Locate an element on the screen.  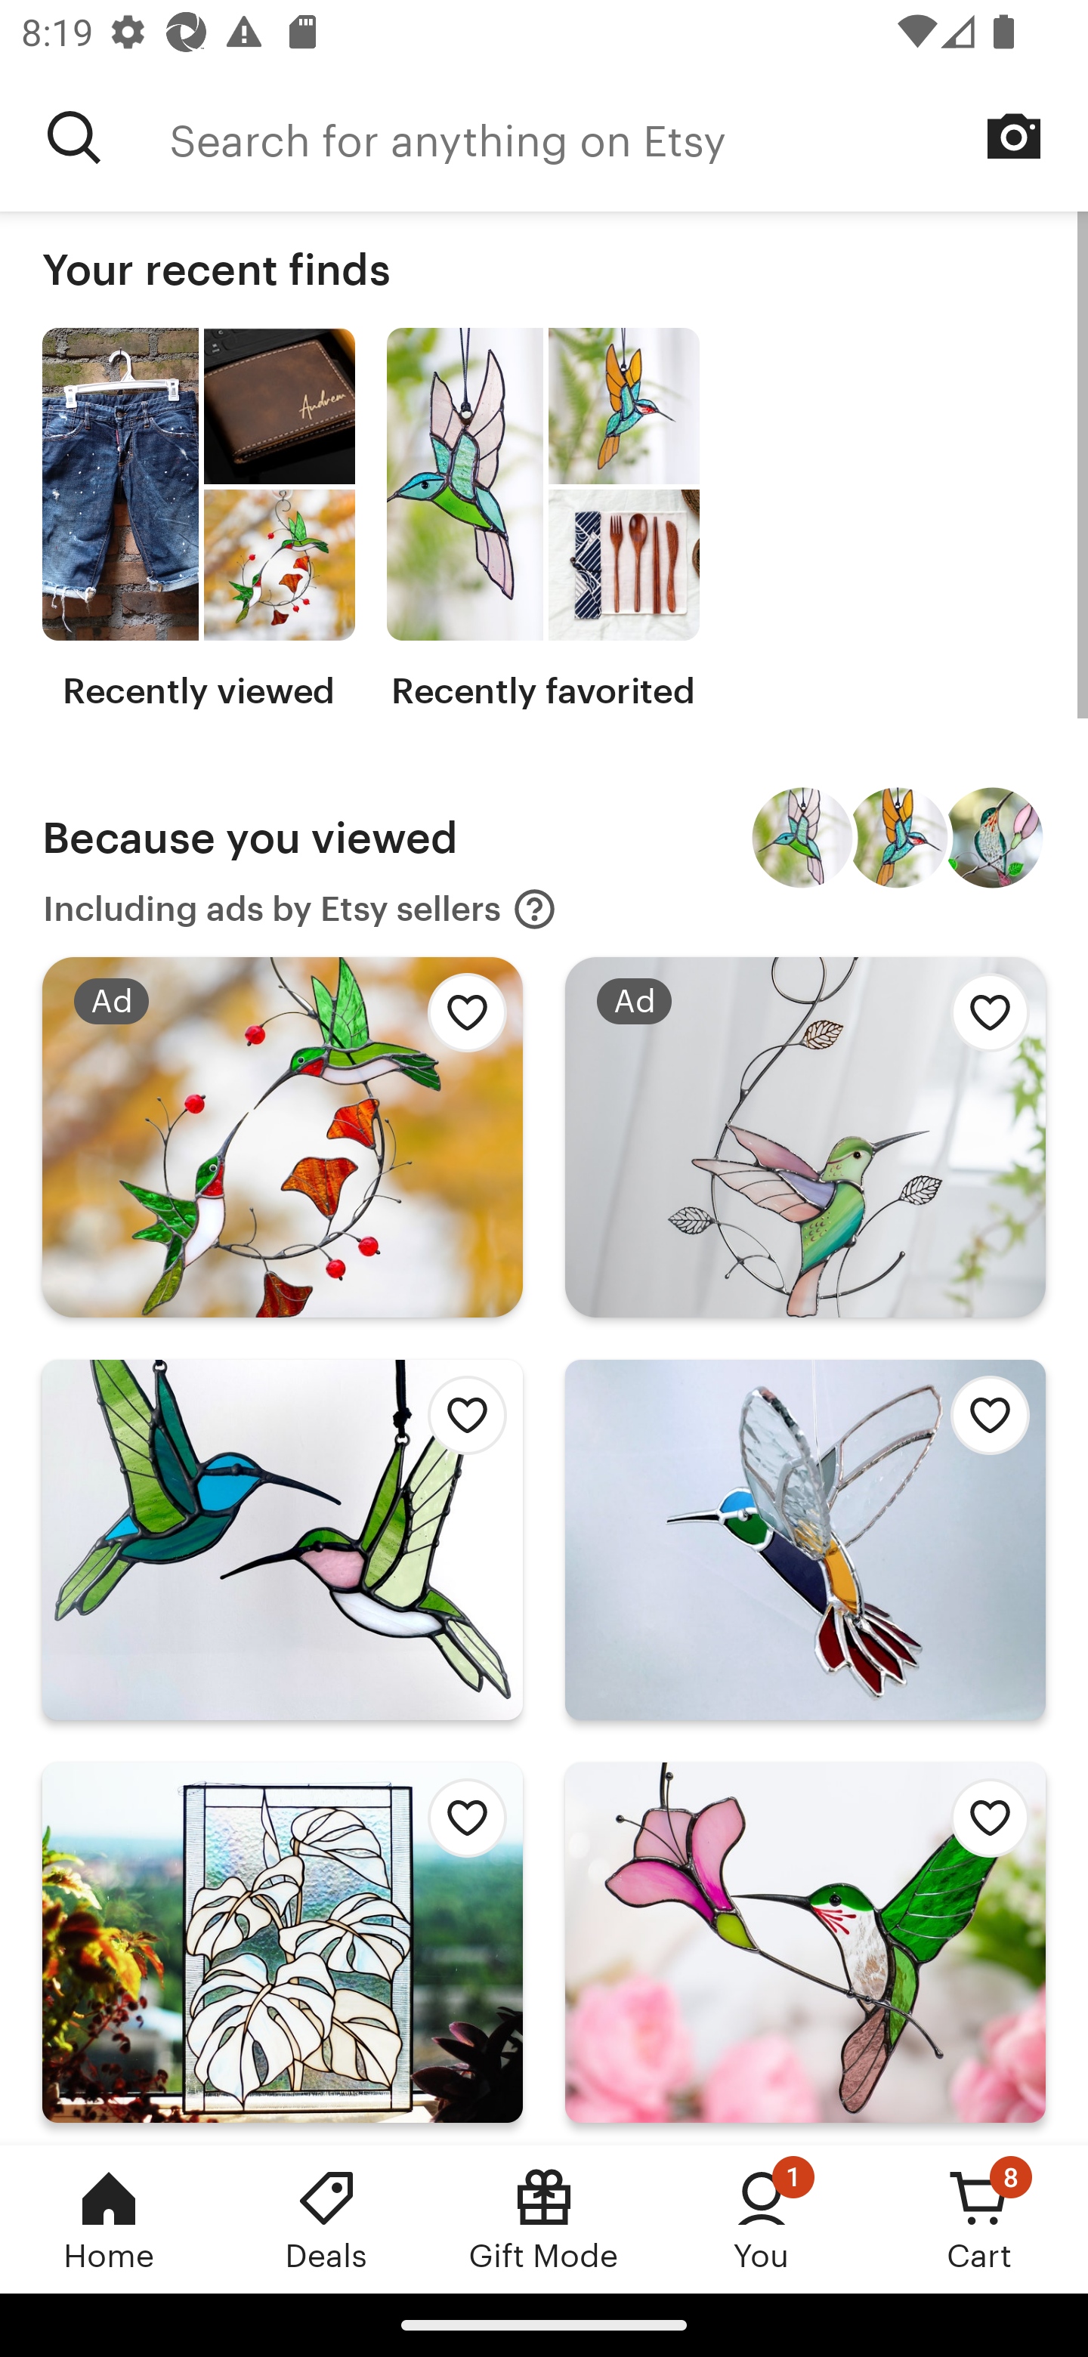
Search by image is located at coordinates (1014, 136).